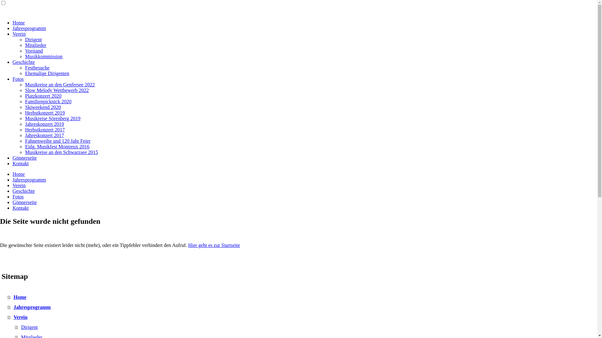 This screenshot has height=338, width=602. I want to click on Jahreskonzert 2019, so click(45, 124).